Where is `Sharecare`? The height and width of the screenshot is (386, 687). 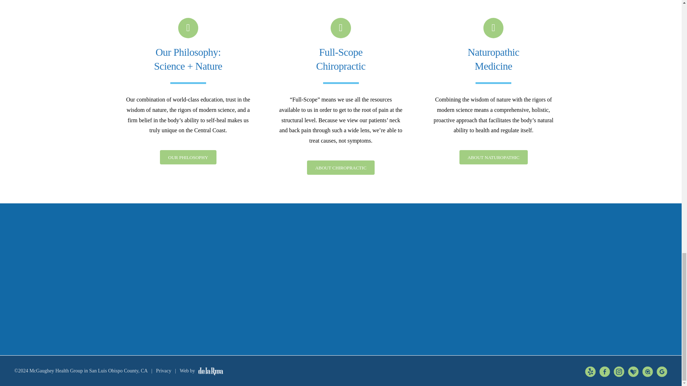
Sharecare is located at coordinates (648, 367).